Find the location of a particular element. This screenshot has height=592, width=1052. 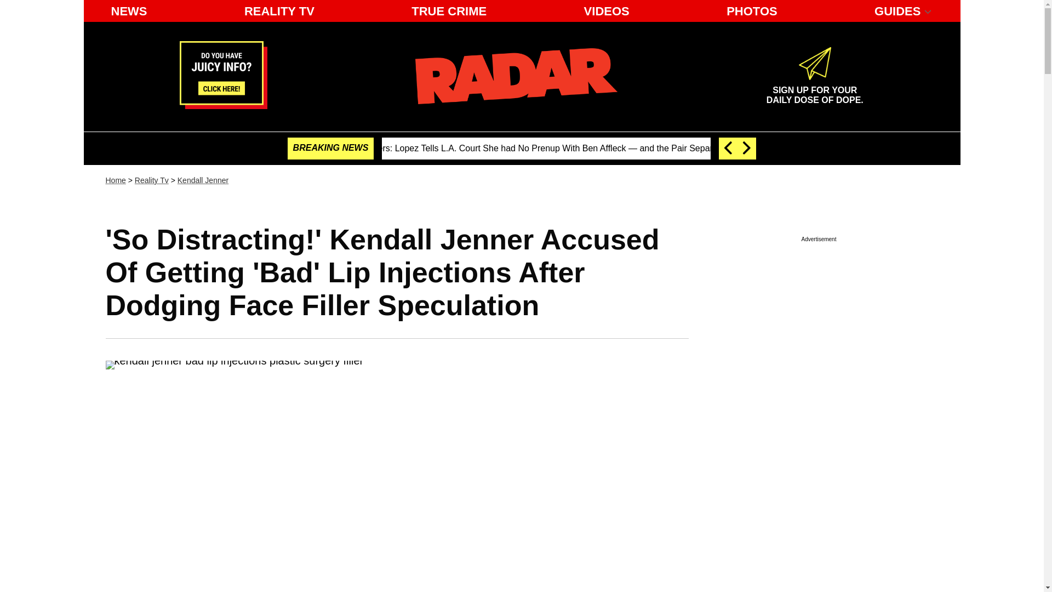

Radar Online is located at coordinates (516, 76).